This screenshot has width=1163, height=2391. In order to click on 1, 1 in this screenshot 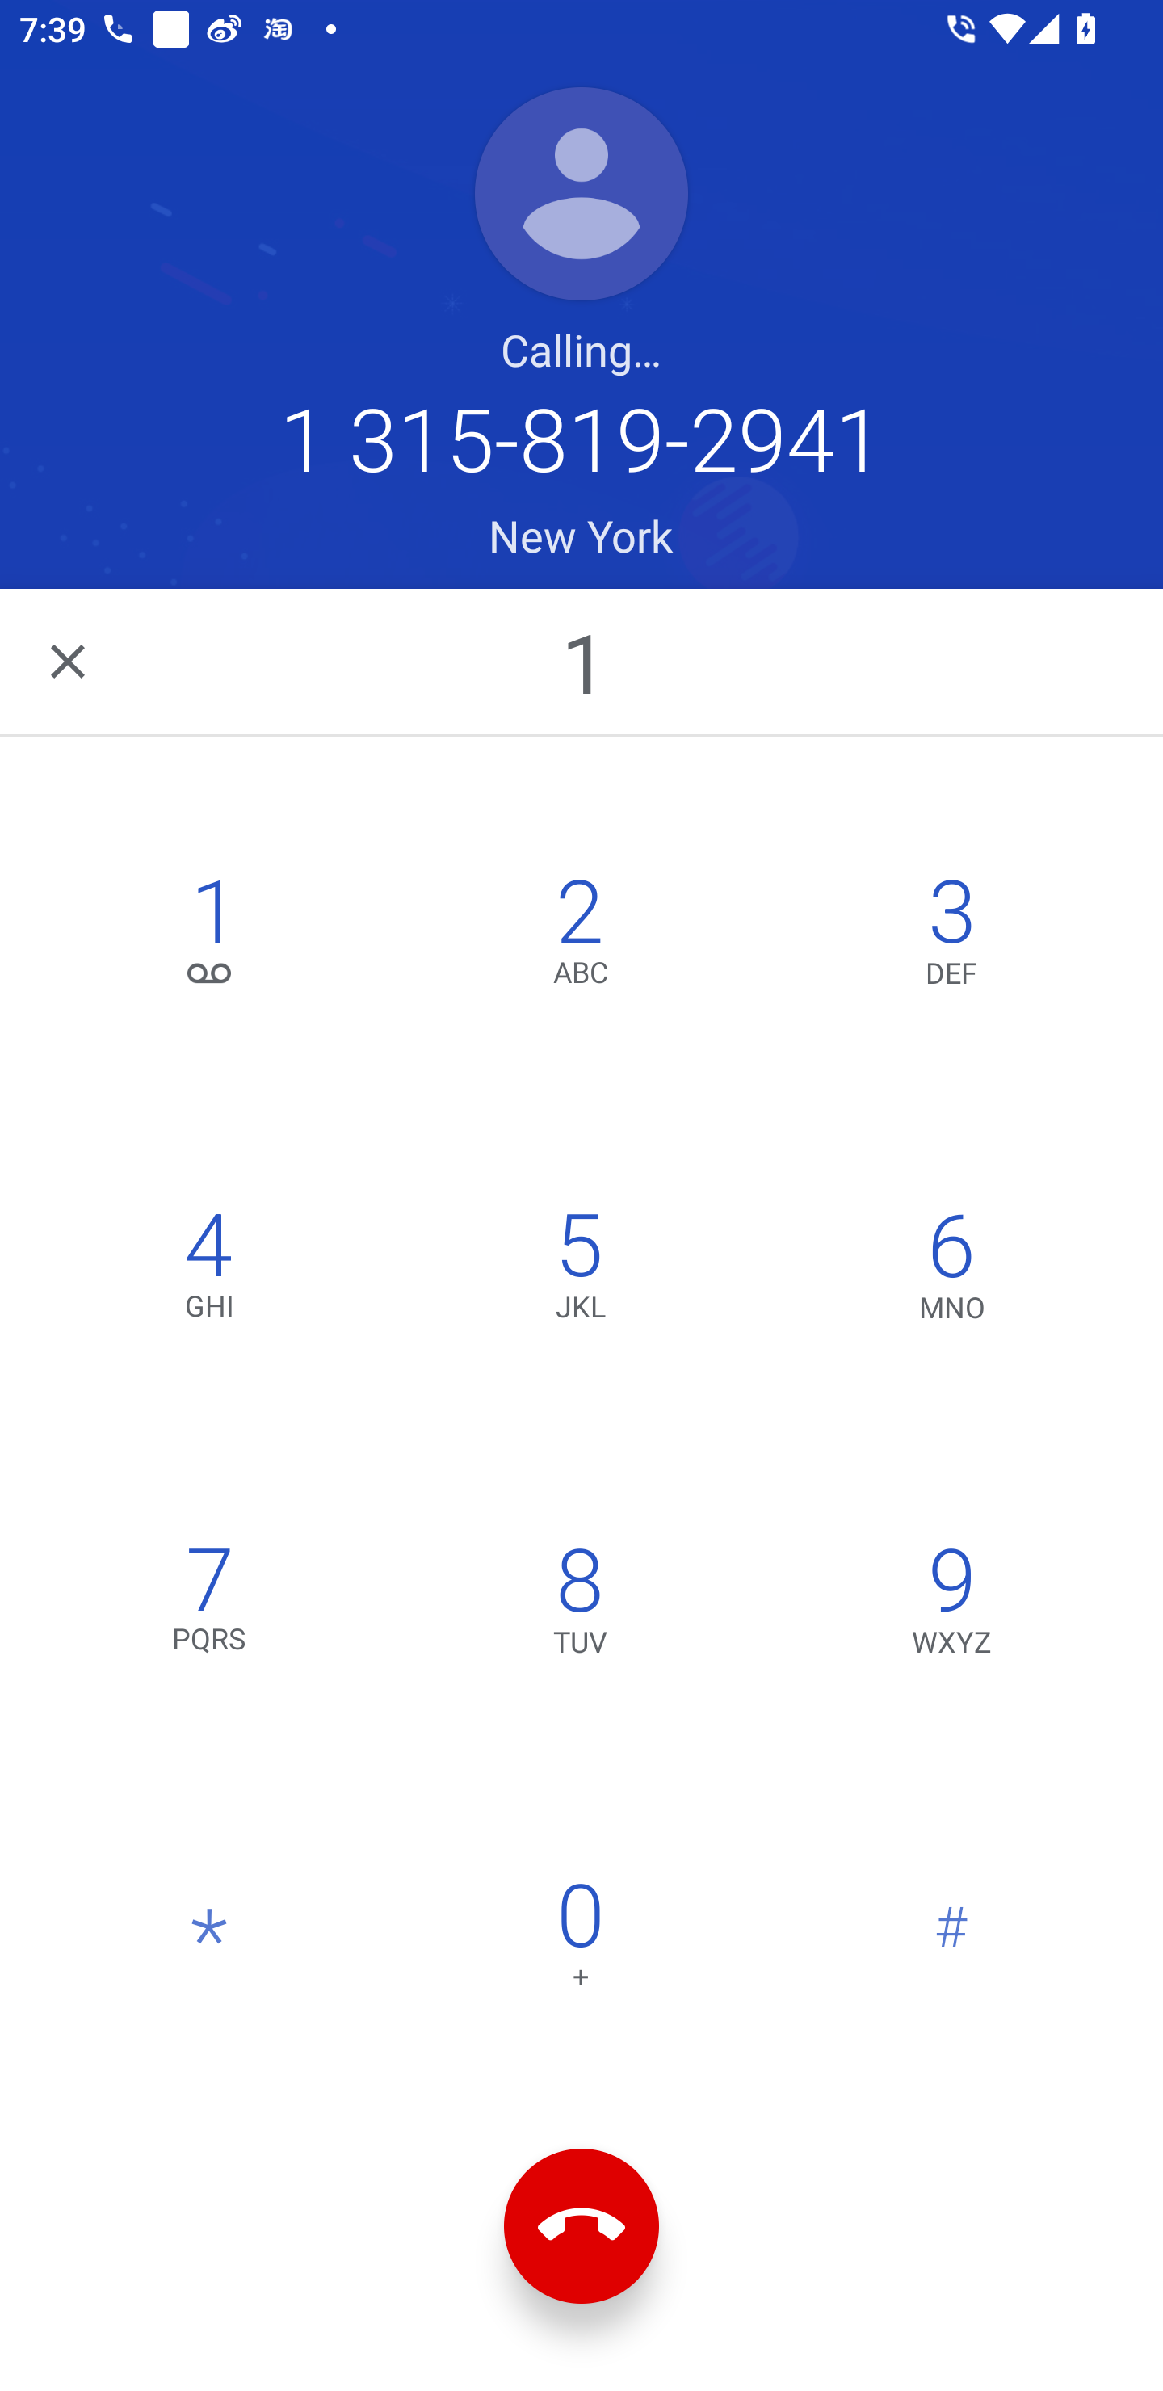, I will do `click(210, 937)`.